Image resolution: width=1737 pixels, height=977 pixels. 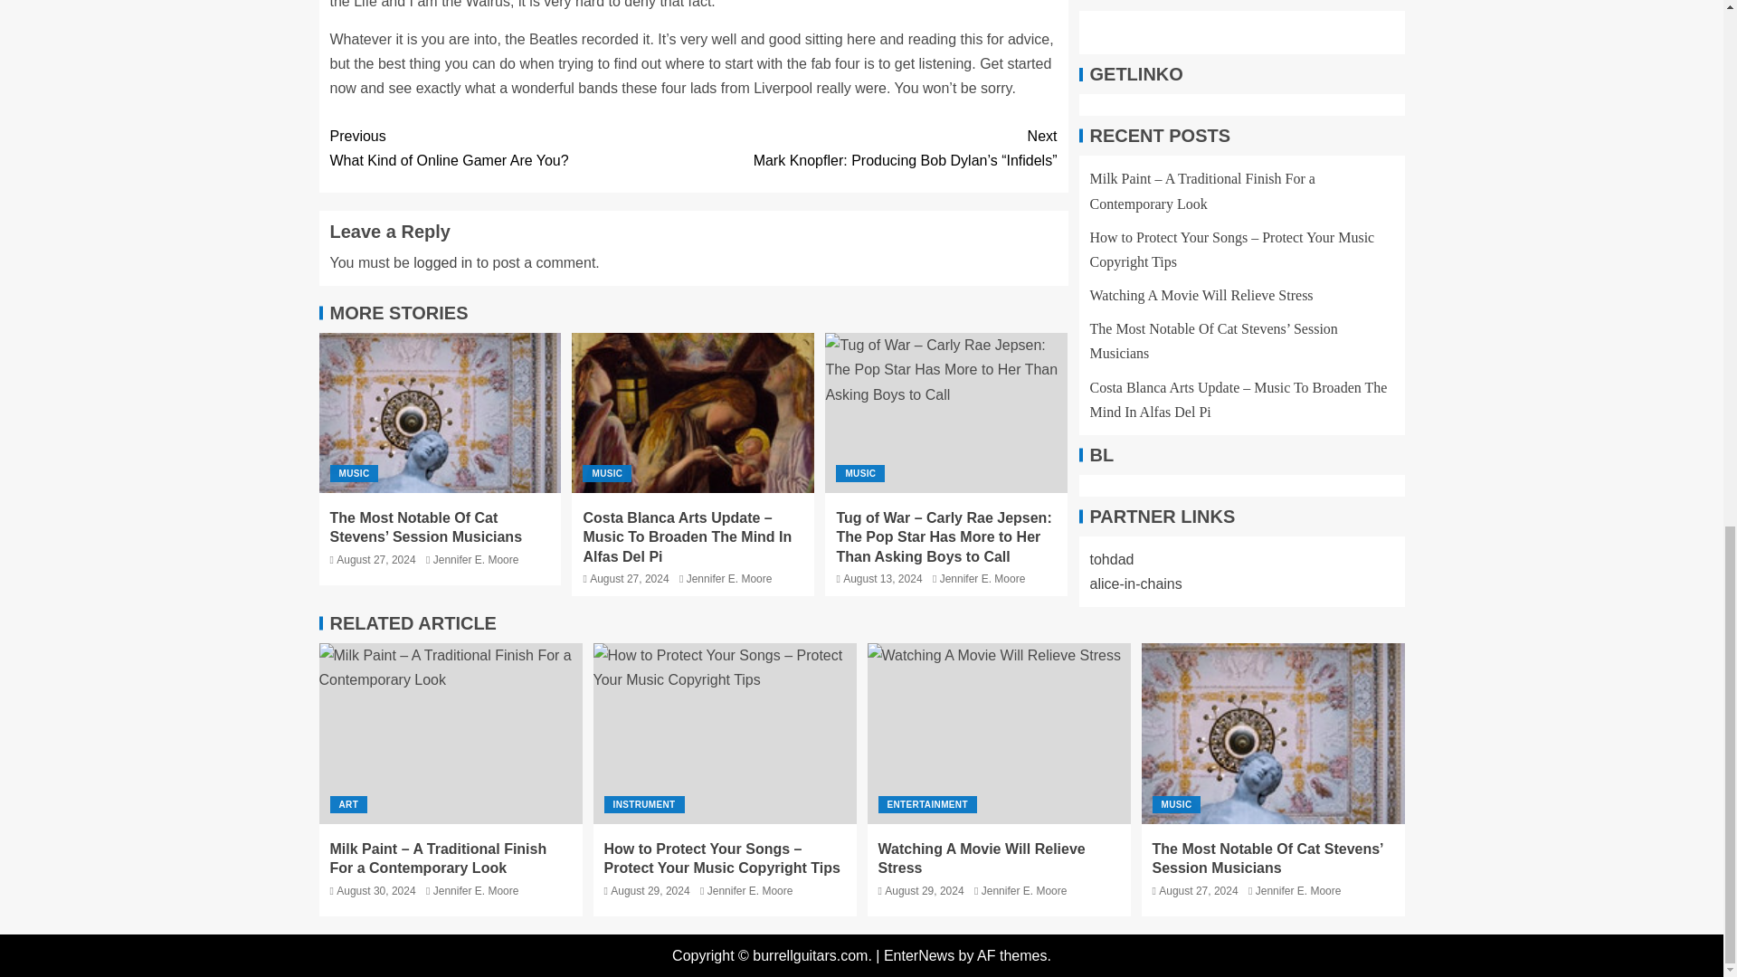 What do you see at coordinates (729, 578) in the screenshot?
I see `Watching A Movie Will Relieve Stress` at bounding box center [729, 578].